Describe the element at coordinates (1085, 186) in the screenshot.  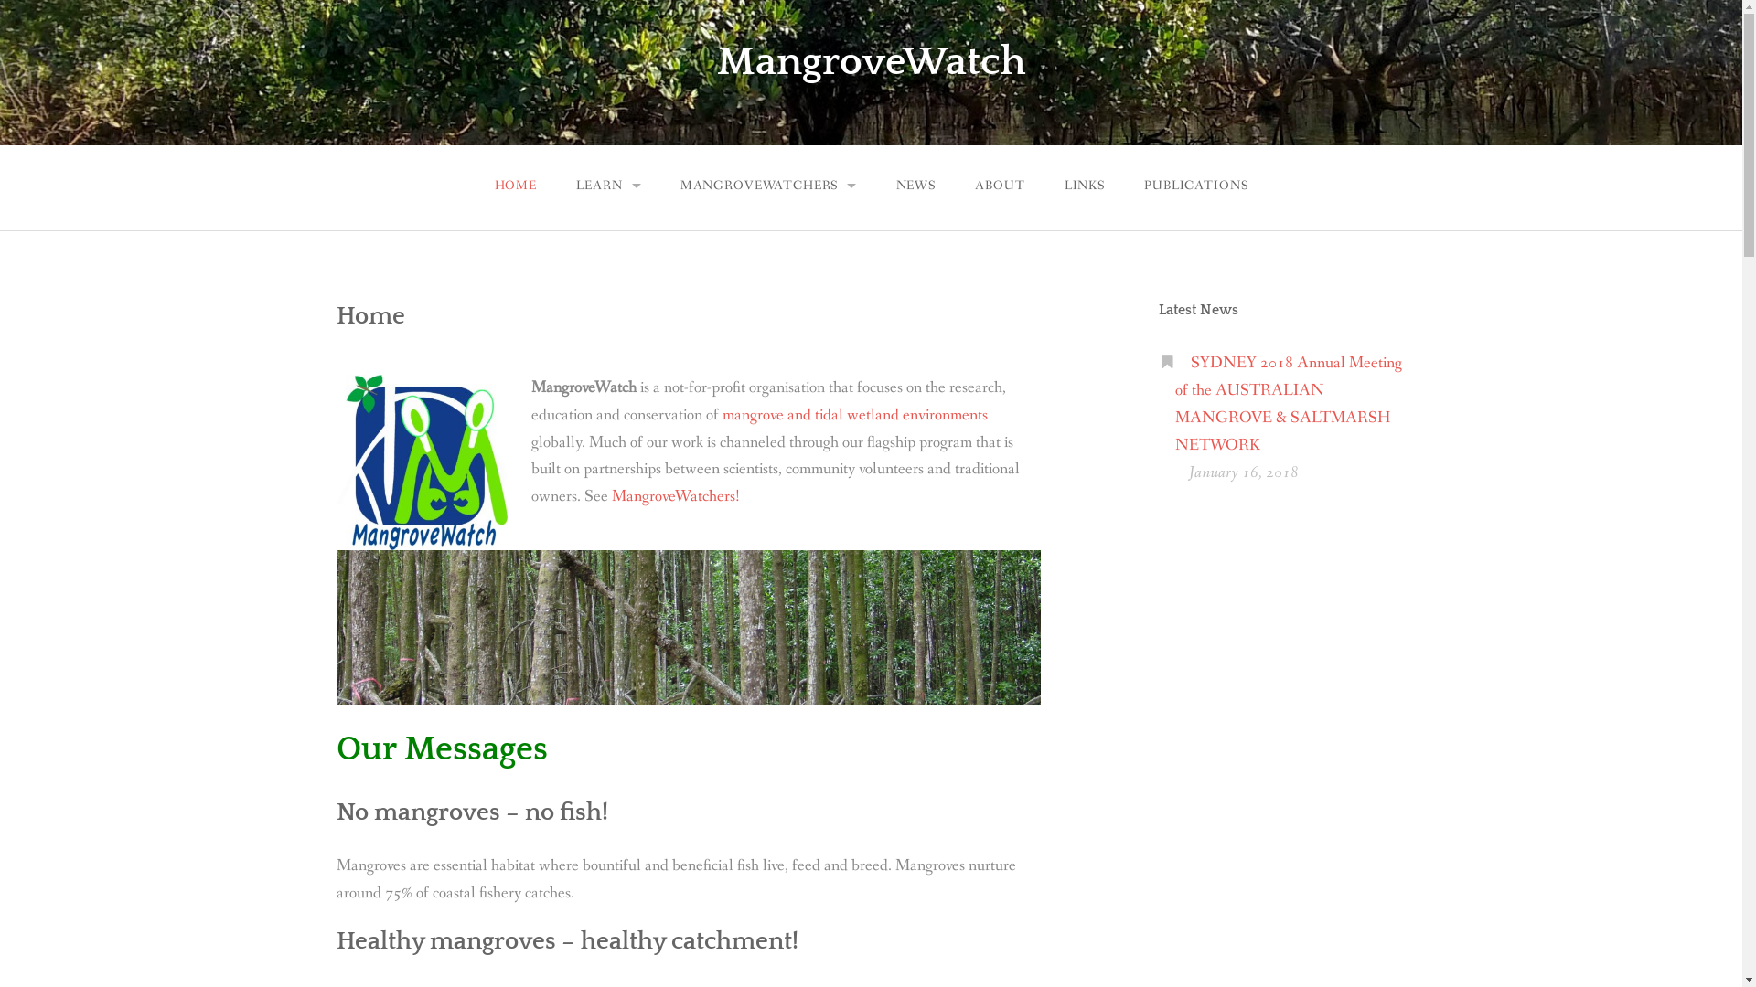
I see `LINKS` at that location.